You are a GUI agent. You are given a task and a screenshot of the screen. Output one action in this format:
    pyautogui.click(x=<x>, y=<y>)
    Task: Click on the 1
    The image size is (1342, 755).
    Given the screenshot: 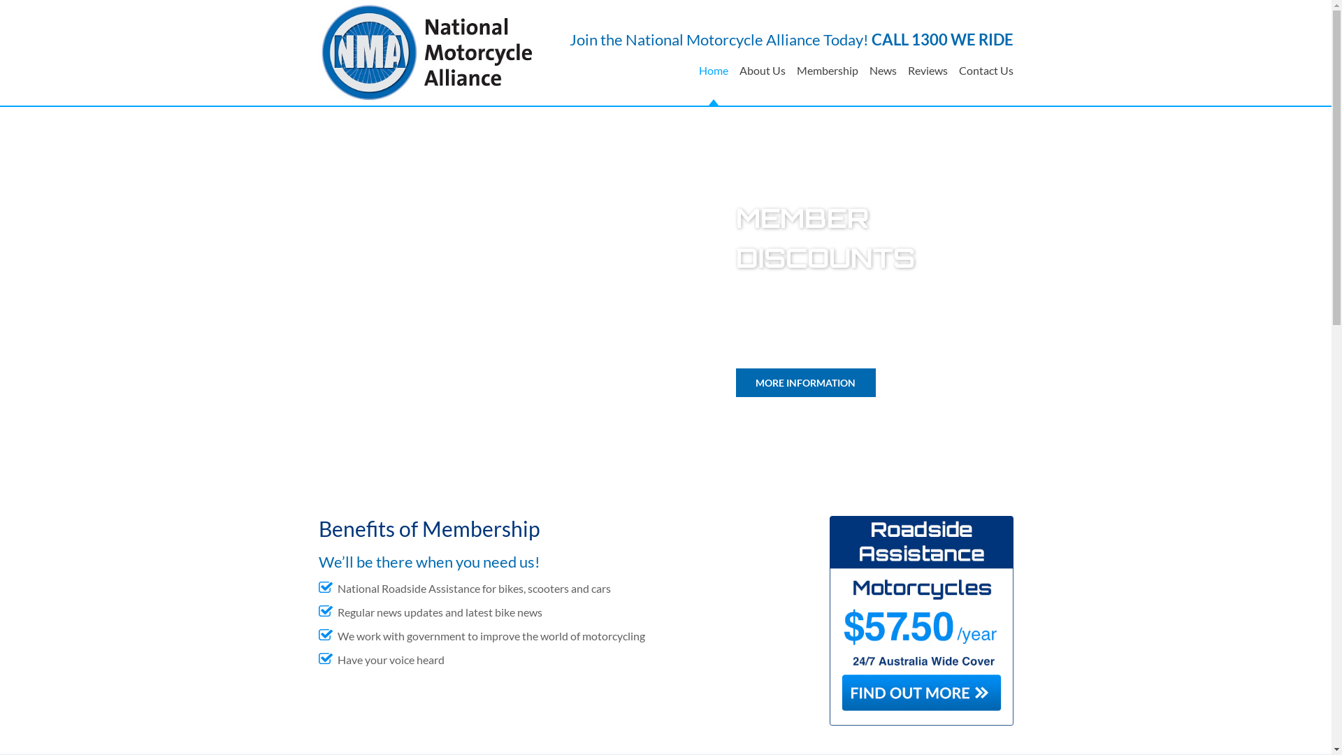 What is the action you would take?
    pyautogui.click(x=657, y=464)
    